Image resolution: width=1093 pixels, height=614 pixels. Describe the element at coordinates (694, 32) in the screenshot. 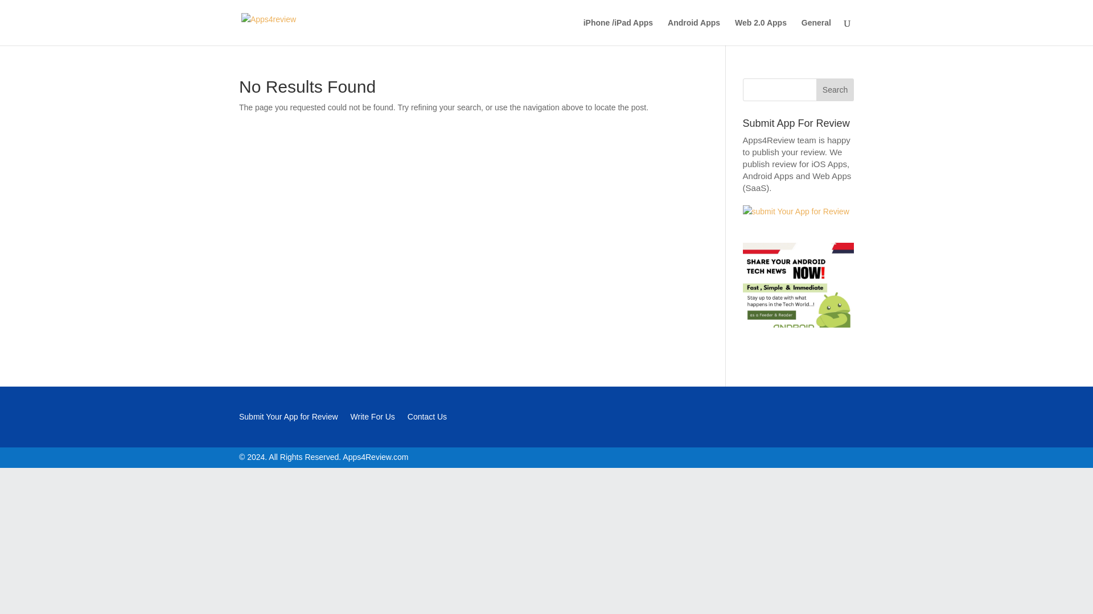

I see `Android Apps` at that location.